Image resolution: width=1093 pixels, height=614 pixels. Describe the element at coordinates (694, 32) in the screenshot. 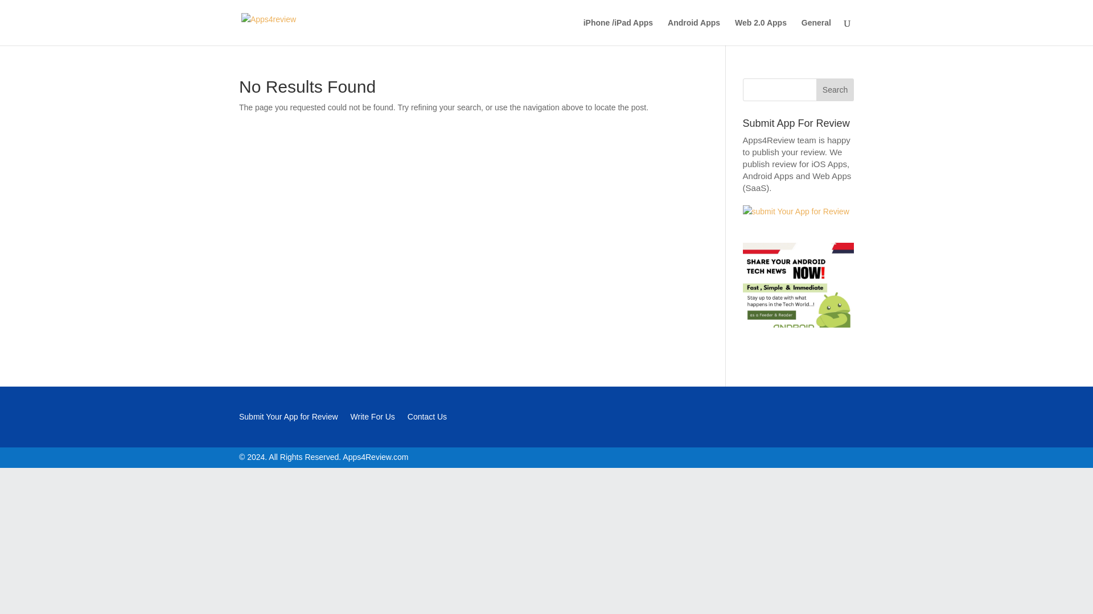

I see `Android Apps` at that location.